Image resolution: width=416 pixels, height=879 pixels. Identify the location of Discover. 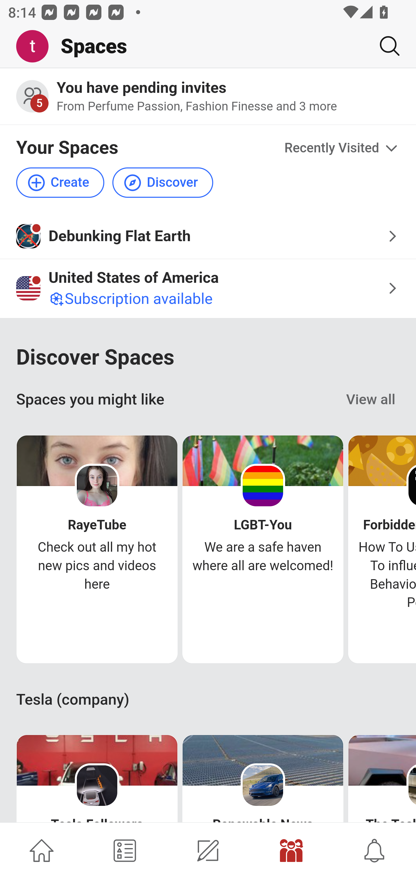
(162, 182).